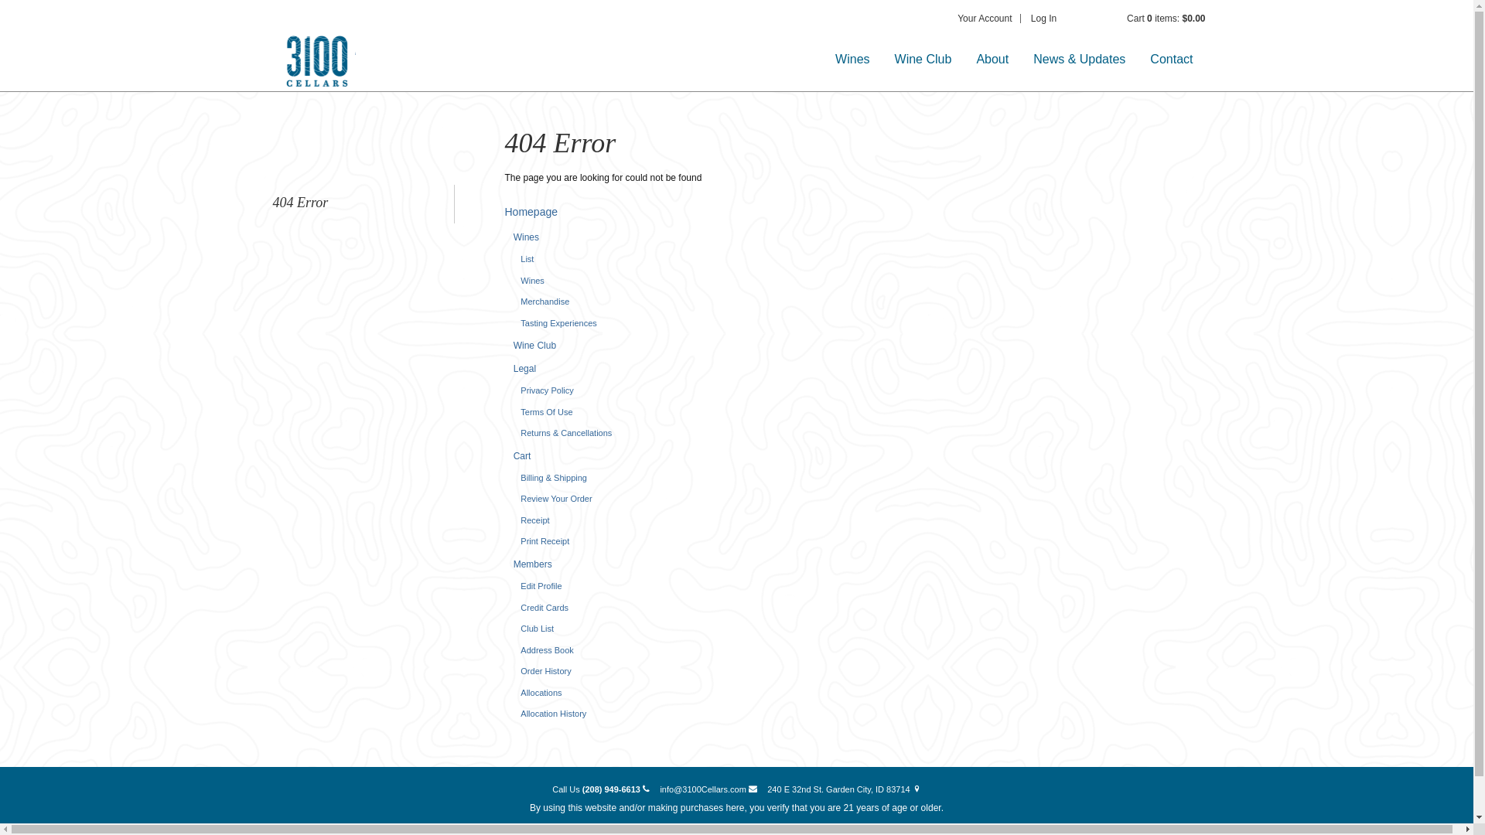 The image size is (1485, 835). I want to click on Merchandise, so click(544, 302).